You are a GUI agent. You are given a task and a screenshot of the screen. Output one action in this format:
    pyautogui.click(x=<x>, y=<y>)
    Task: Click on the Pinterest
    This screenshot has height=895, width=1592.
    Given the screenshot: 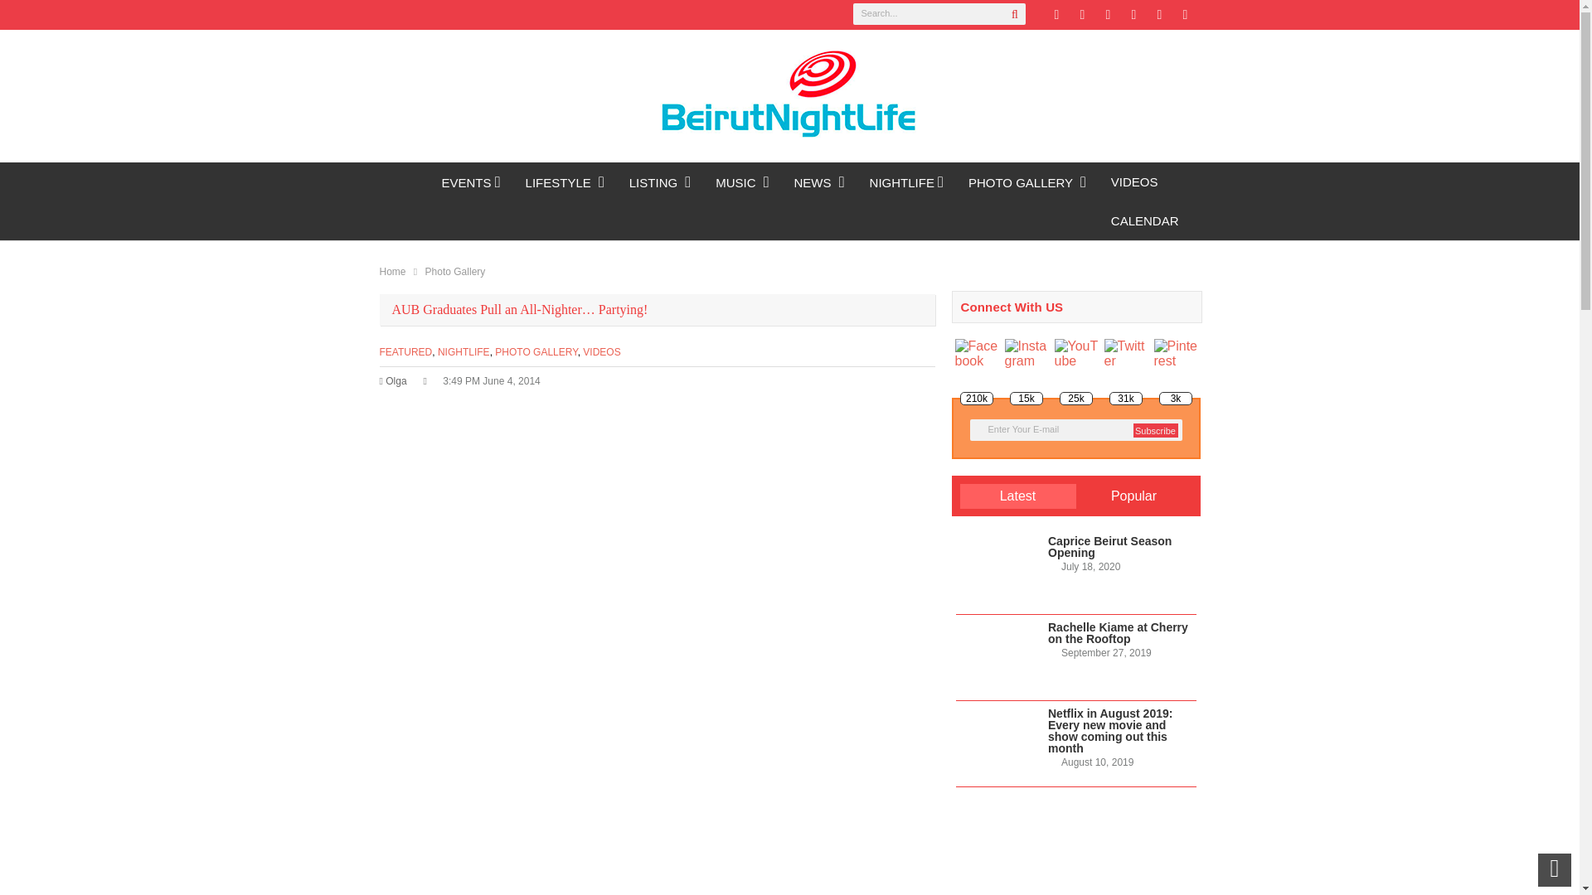 What is the action you would take?
    pyautogui.click(x=1108, y=15)
    